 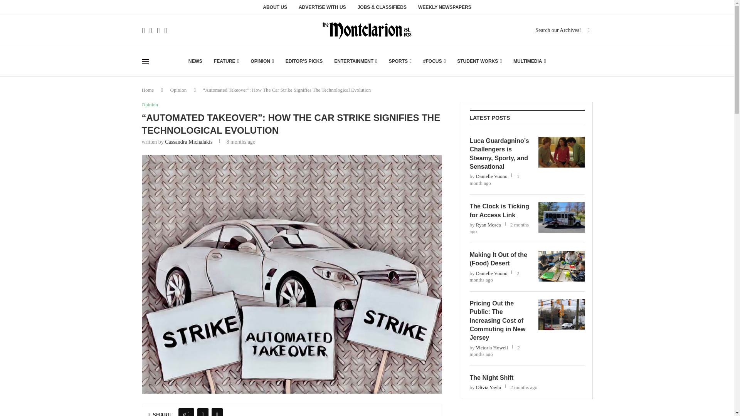 What do you see at coordinates (356, 61) in the screenshot?
I see `ENTERTAINMENT` at bounding box center [356, 61].